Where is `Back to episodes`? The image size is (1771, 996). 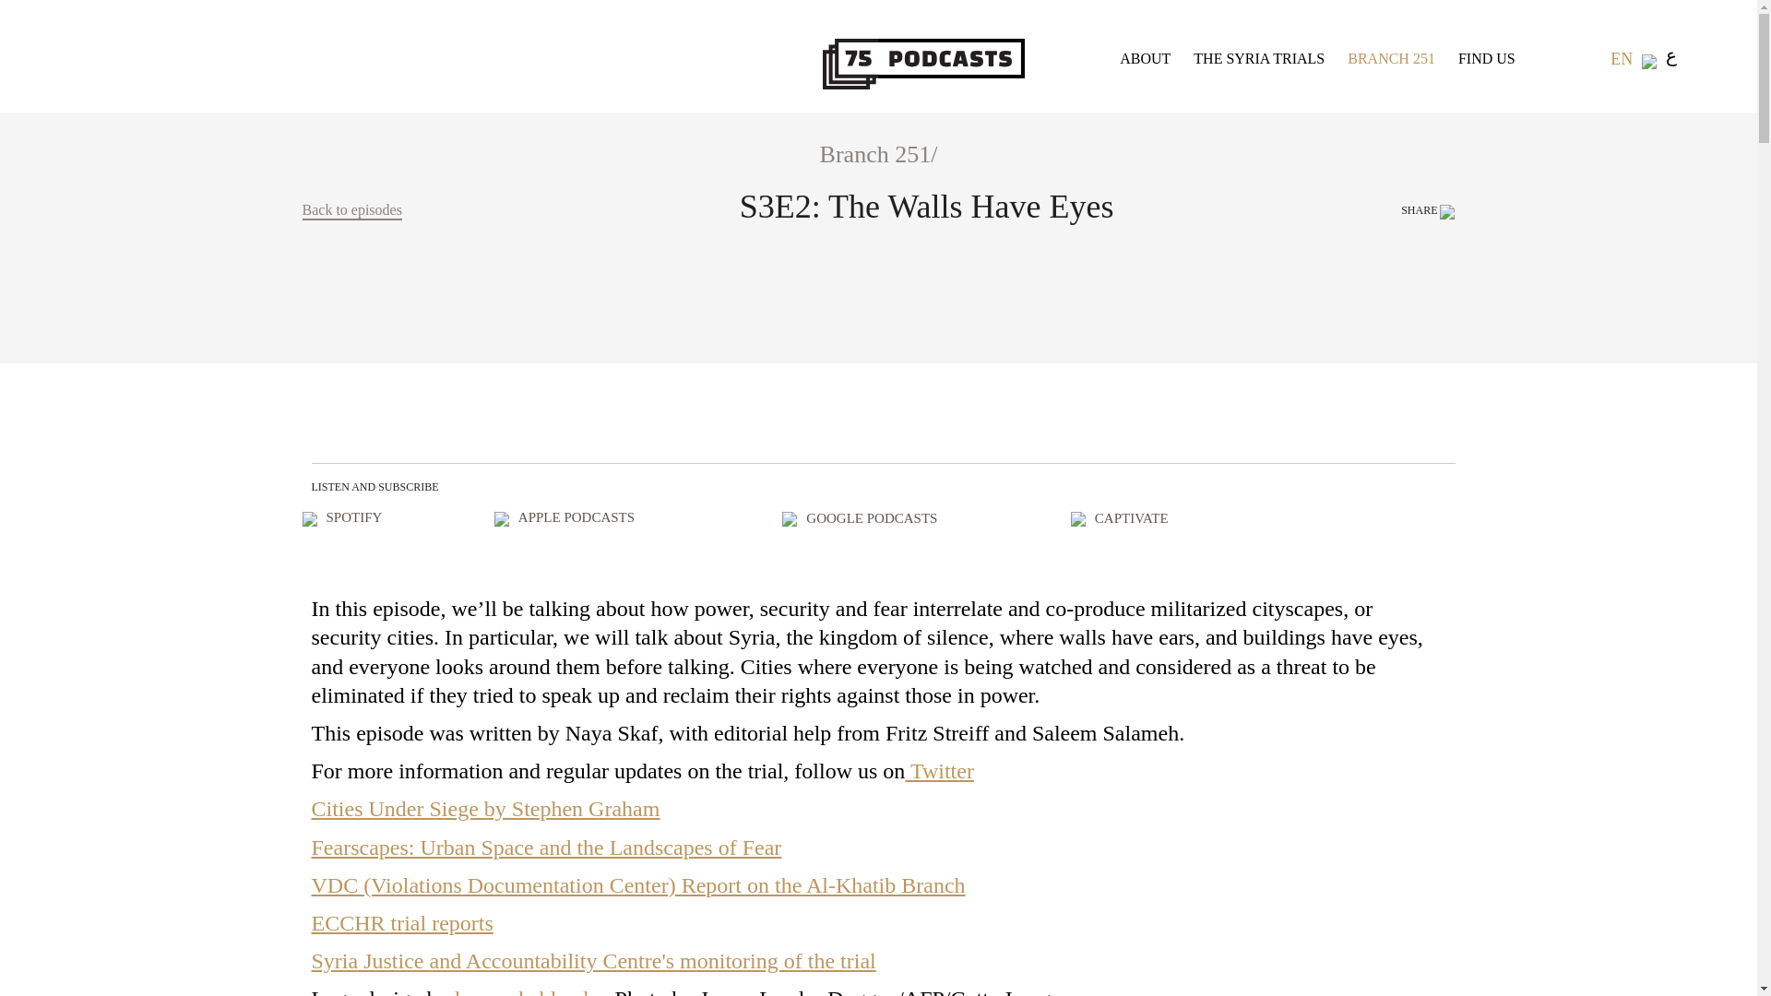
Back to episodes is located at coordinates (352, 210).